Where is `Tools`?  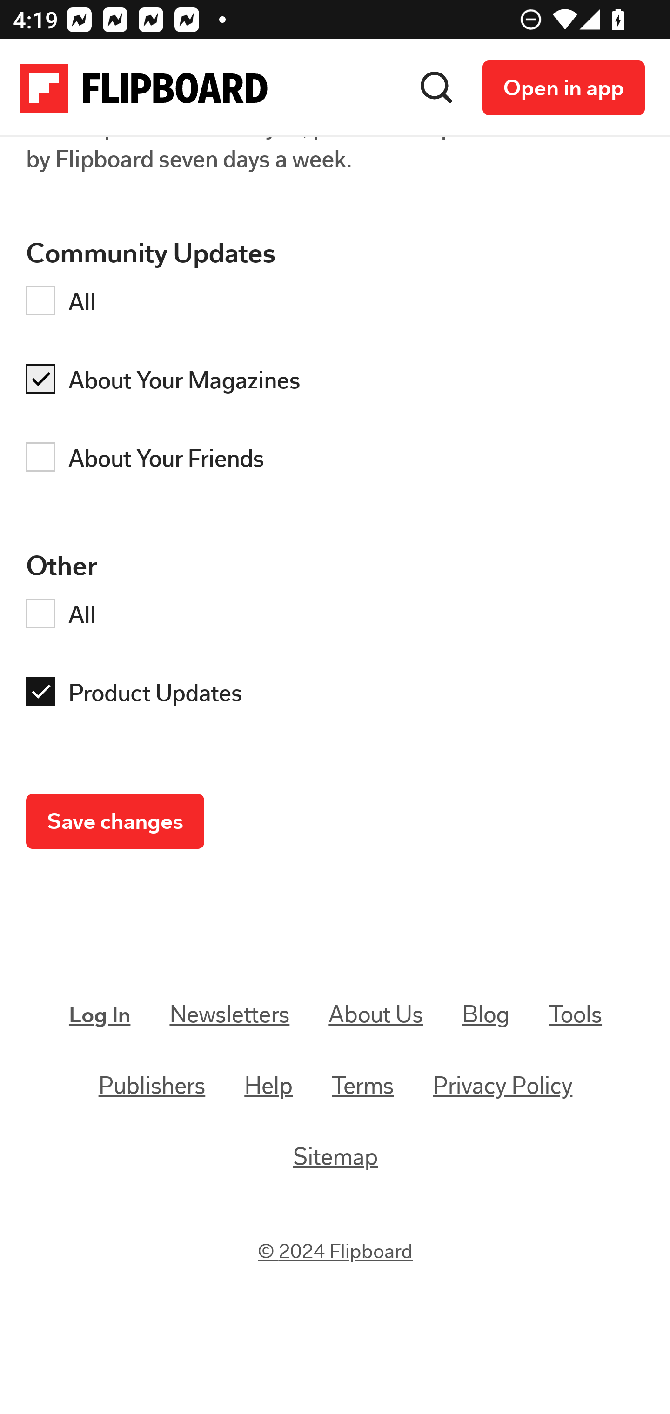 Tools is located at coordinates (576, 1015).